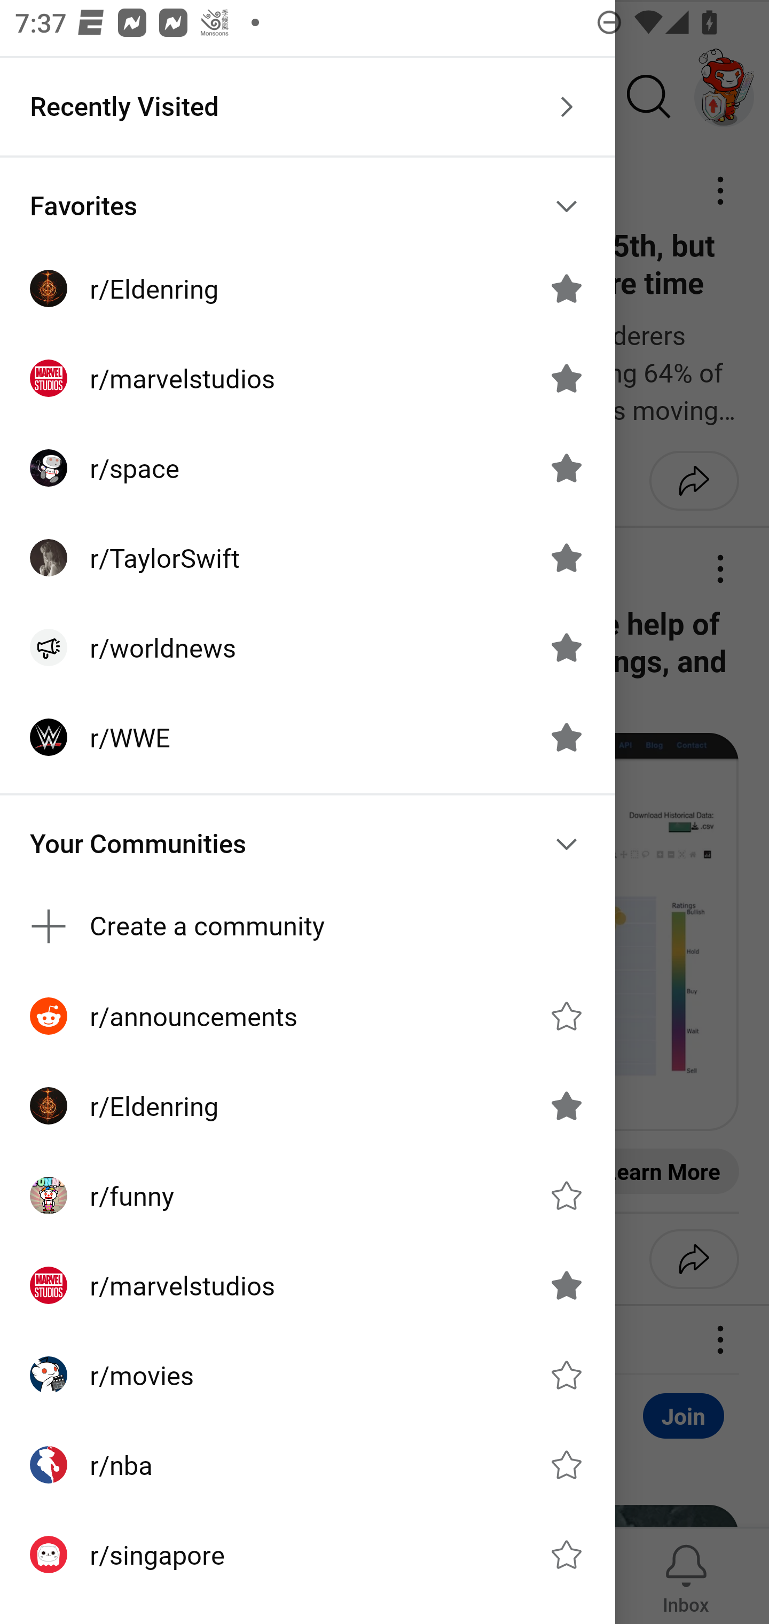 Image resolution: width=769 pixels, height=1624 pixels. What do you see at coordinates (566, 378) in the screenshot?
I see `Unfavorite r/marvelstudios` at bounding box center [566, 378].